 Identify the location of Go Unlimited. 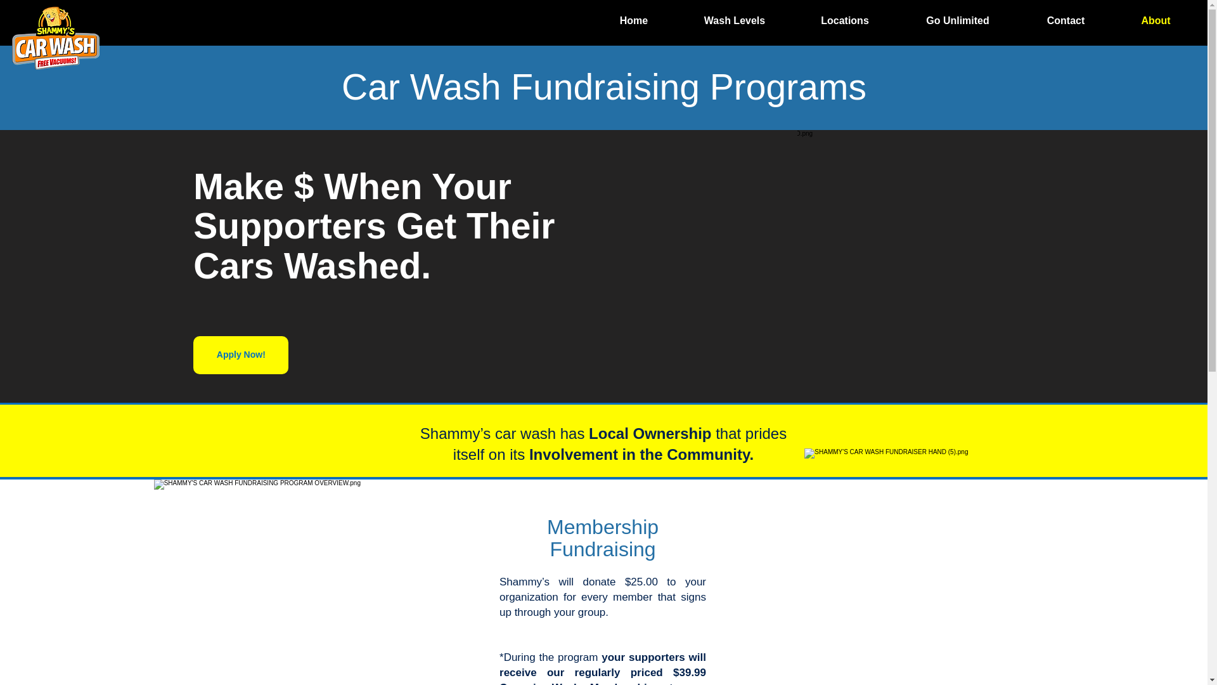
(958, 20).